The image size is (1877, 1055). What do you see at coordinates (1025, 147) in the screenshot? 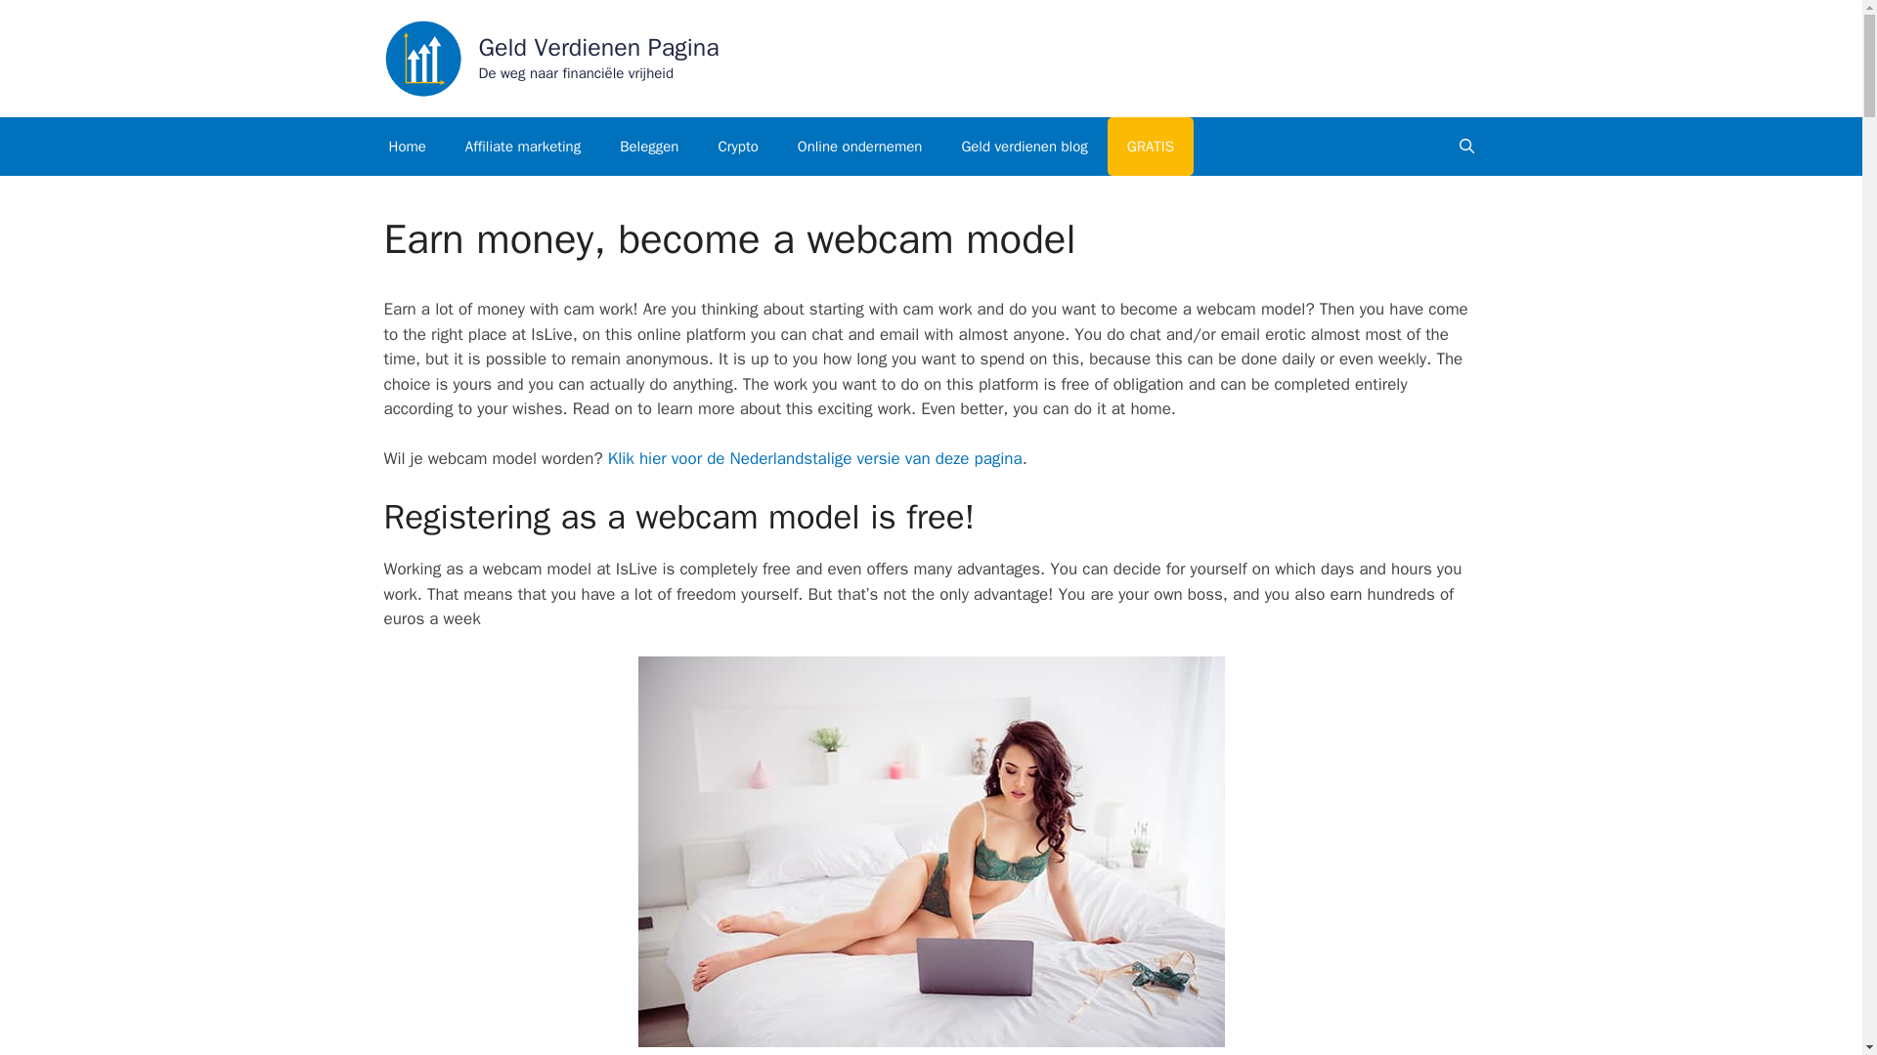
I see `Geld verdienen blog` at bounding box center [1025, 147].